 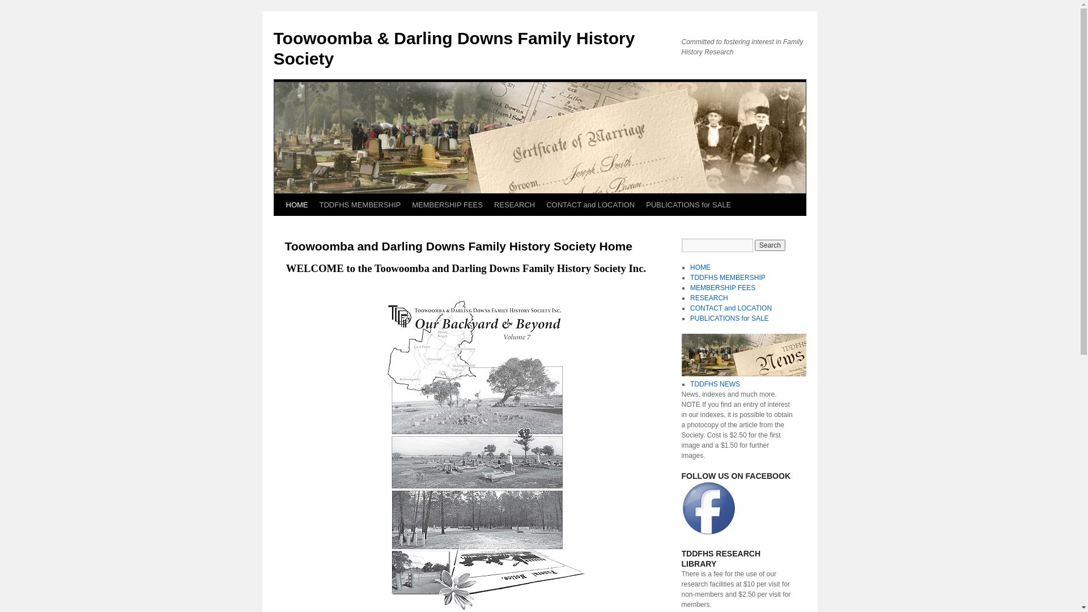 I want to click on CONTACT and LOCATION, so click(x=590, y=205).